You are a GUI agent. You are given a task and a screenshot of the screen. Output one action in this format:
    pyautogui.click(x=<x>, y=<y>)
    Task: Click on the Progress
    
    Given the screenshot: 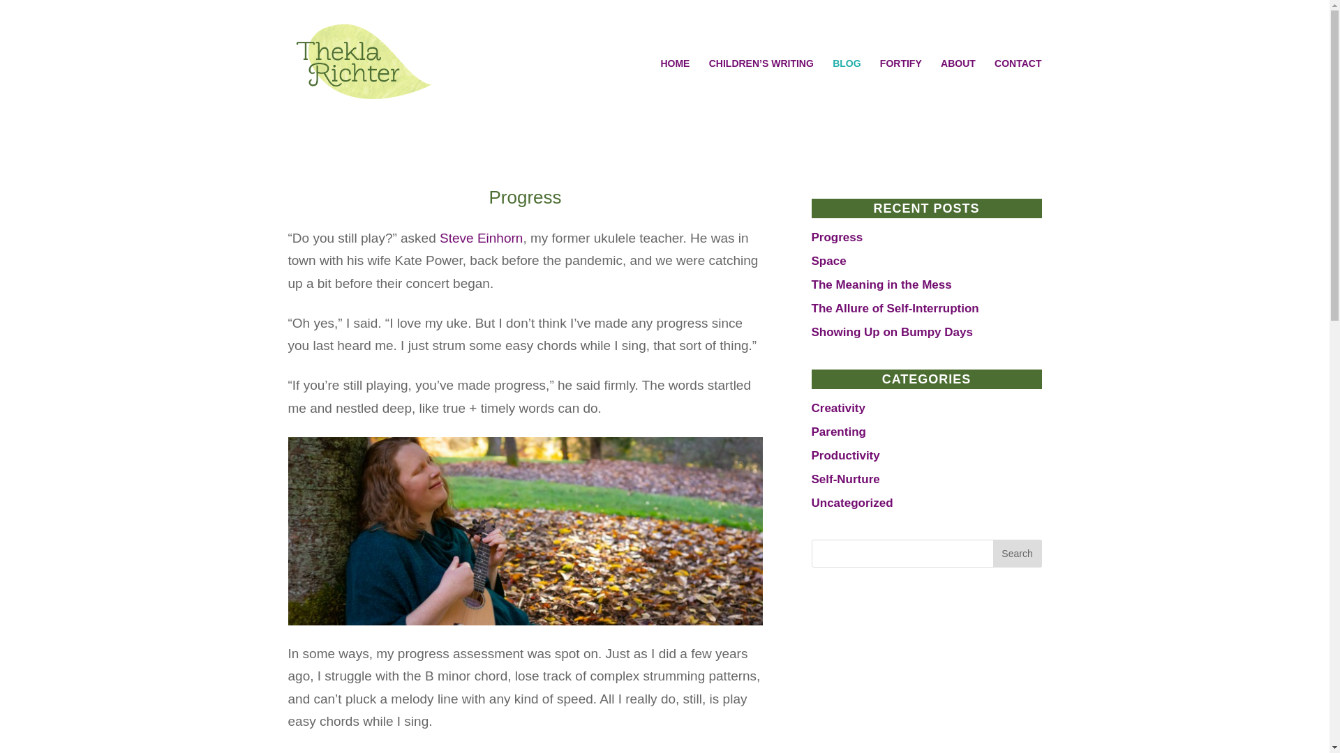 What is the action you would take?
    pyautogui.click(x=836, y=237)
    